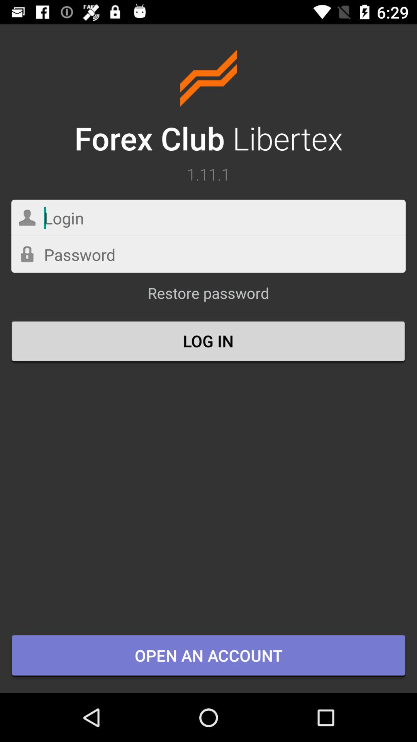  Describe the element at coordinates (208, 342) in the screenshot. I see `tap the icon above the open an account icon` at that location.